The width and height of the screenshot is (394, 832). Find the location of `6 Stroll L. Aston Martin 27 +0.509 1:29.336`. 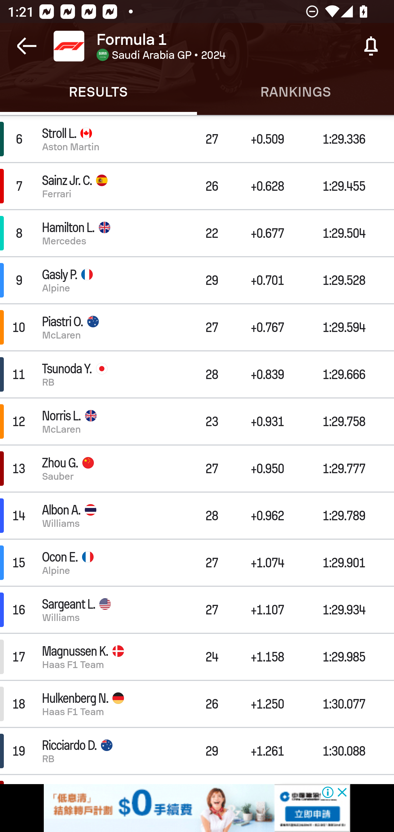

6 Stroll L. Aston Martin 27 +0.509 1:29.336 is located at coordinates (197, 139).